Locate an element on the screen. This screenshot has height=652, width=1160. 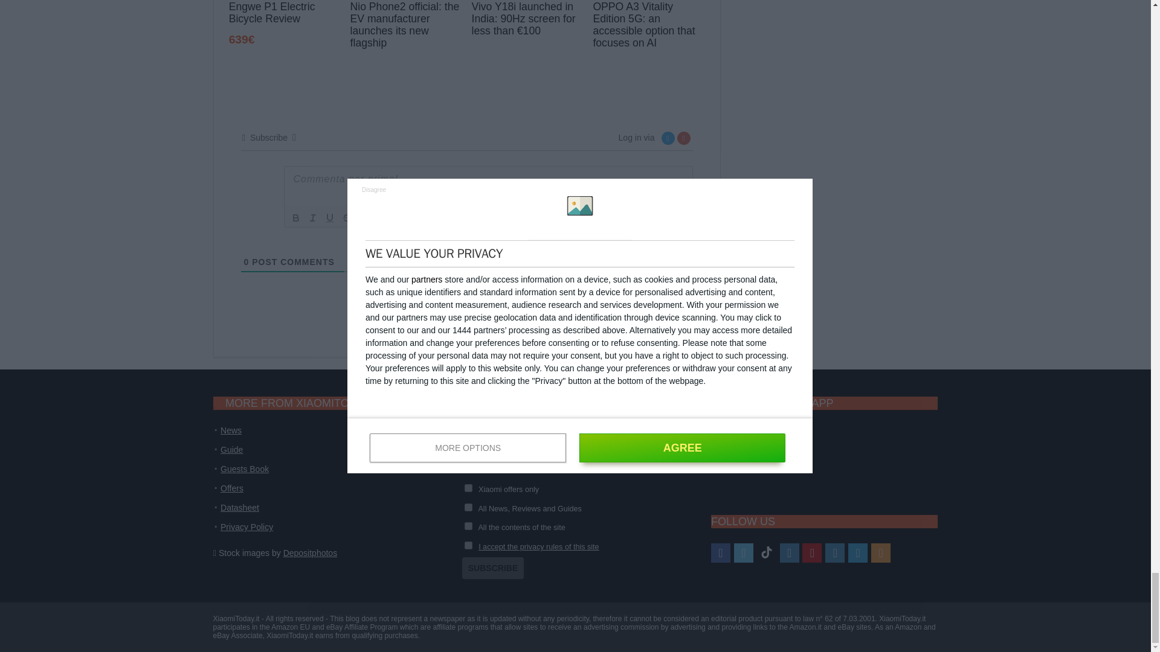
on is located at coordinates (468, 546).